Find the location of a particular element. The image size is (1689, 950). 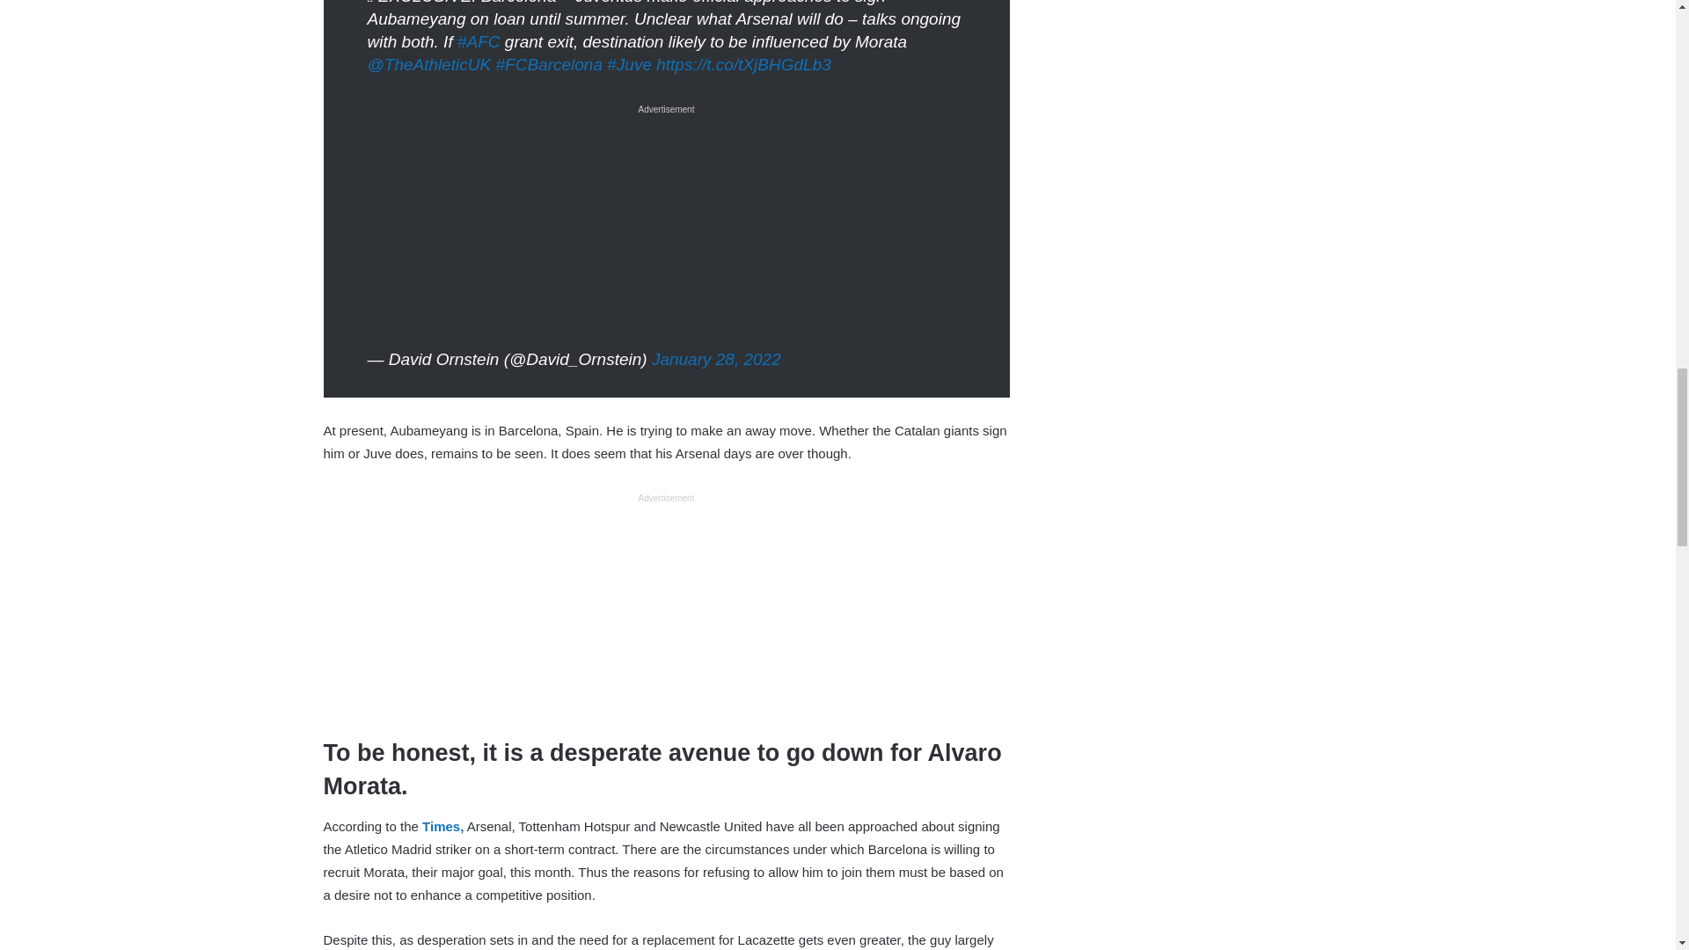

Times, is located at coordinates (442, 826).